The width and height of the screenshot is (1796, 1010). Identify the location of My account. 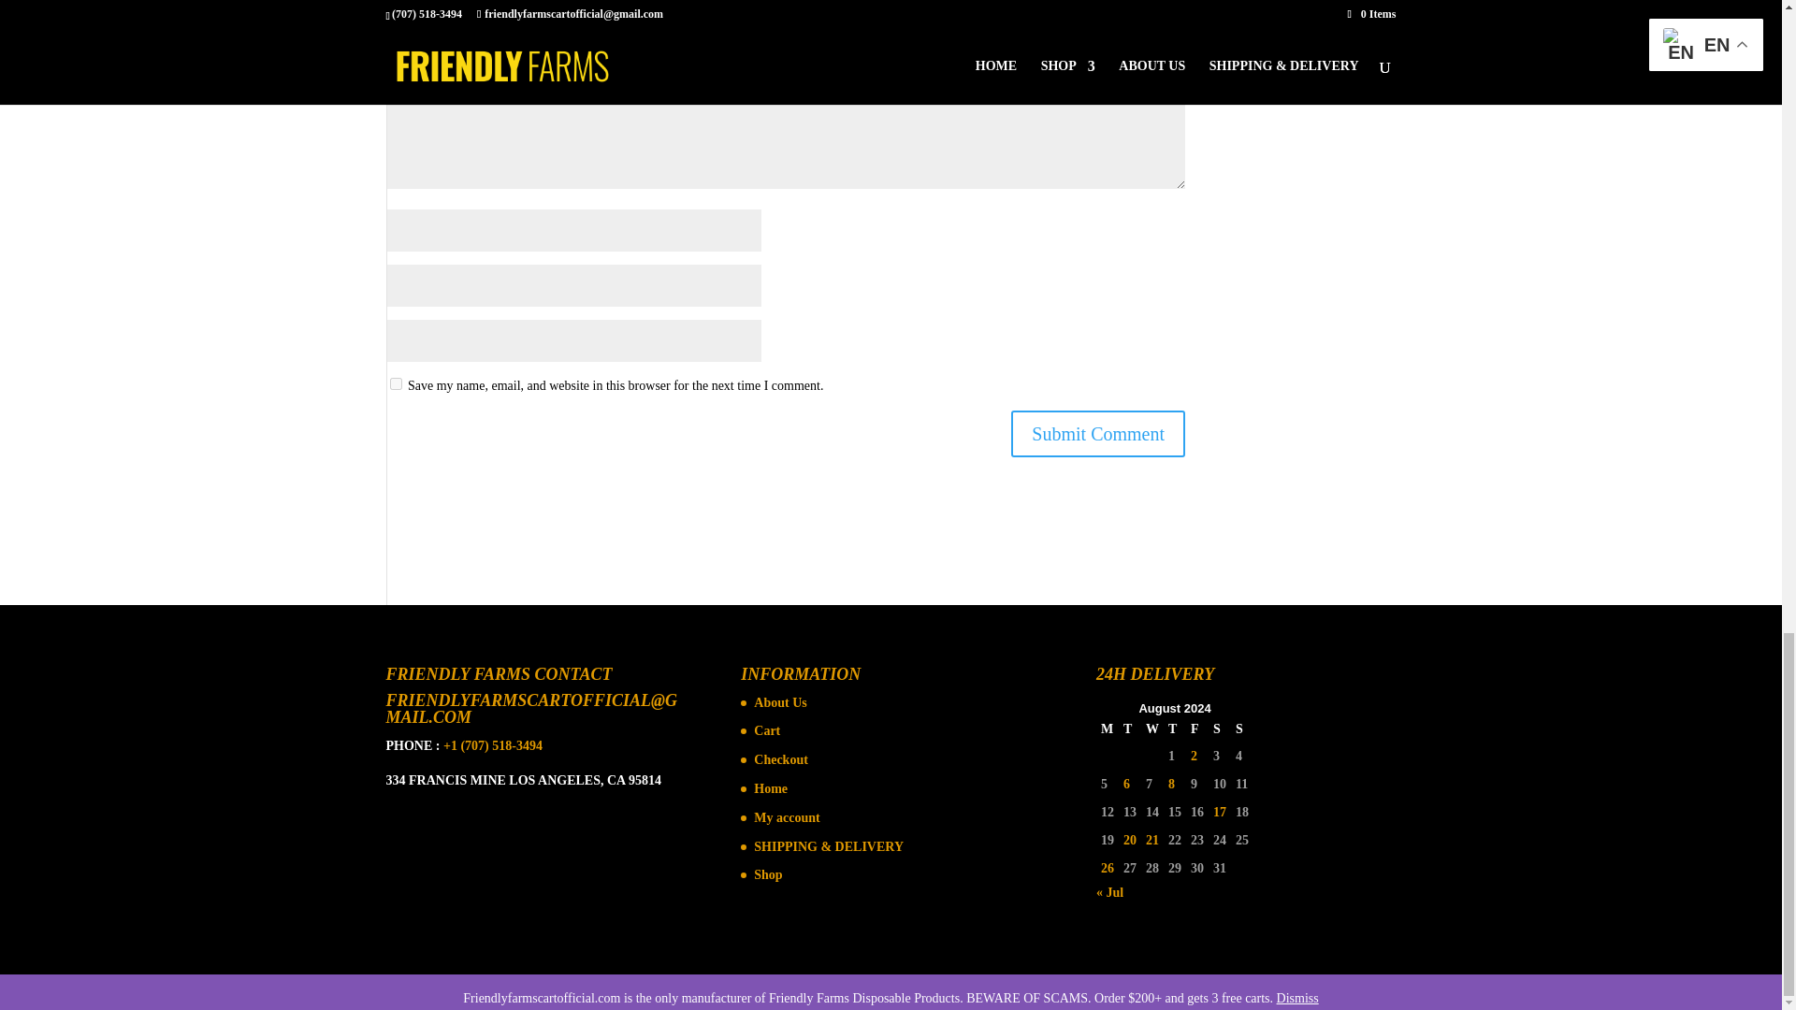
(786, 817).